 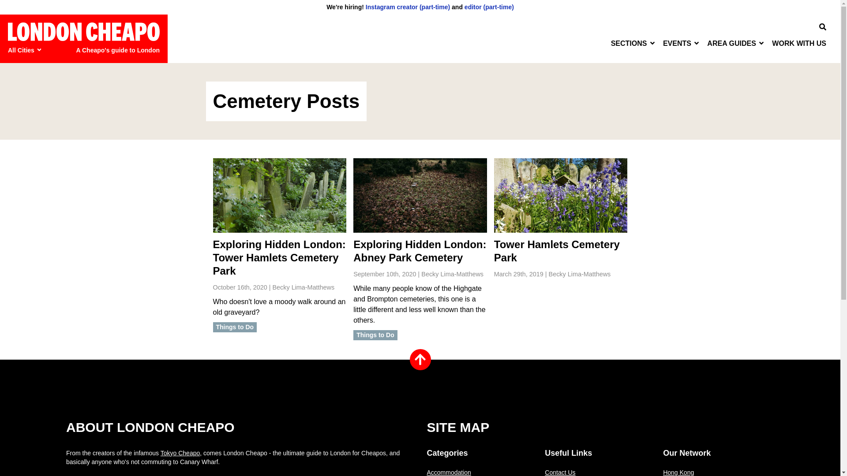 What do you see at coordinates (84, 31) in the screenshot?
I see `London Cheapo Homepage` at bounding box center [84, 31].